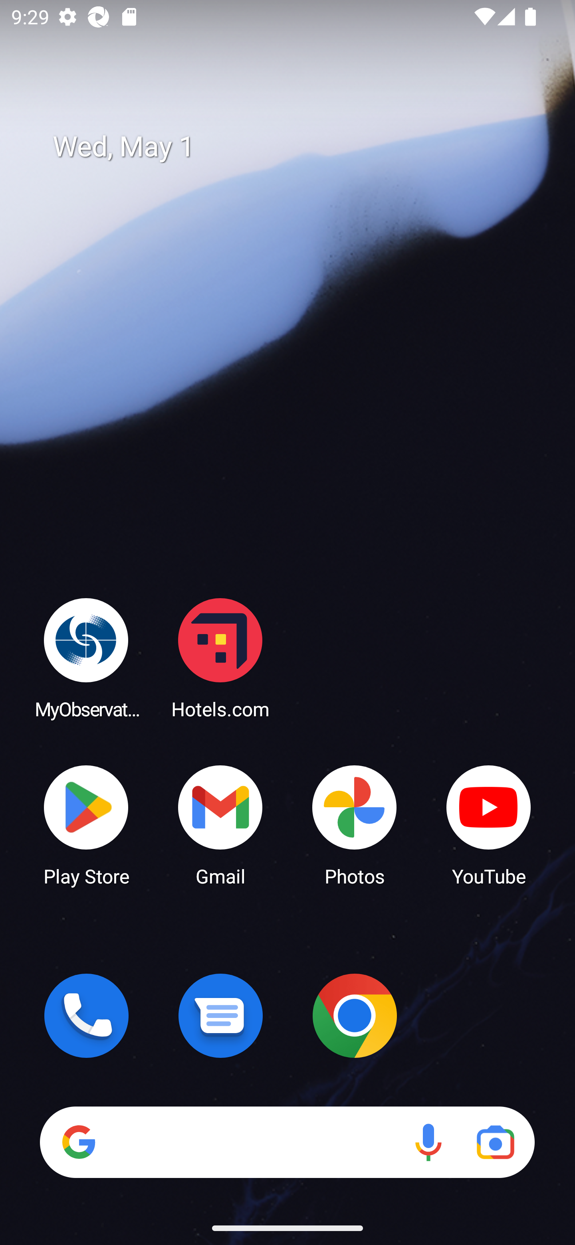 The width and height of the screenshot is (575, 1245). What do you see at coordinates (220, 824) in the screenshot?
I see `Gmail` at bounding box center [220, 824].